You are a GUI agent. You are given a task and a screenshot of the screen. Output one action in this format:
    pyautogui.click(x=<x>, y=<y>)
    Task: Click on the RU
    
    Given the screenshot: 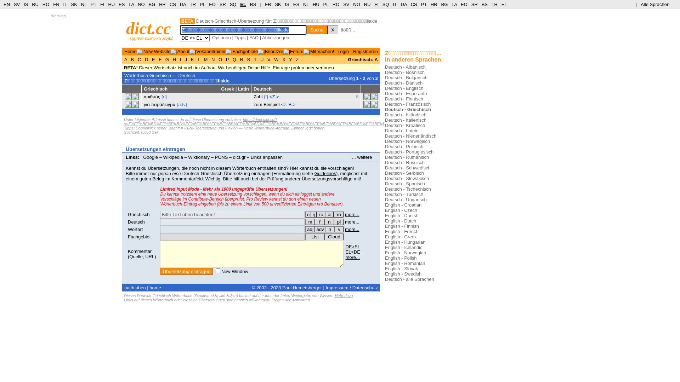 What is the action you would take?
    pyautogui.click(x=368, y=4)
    